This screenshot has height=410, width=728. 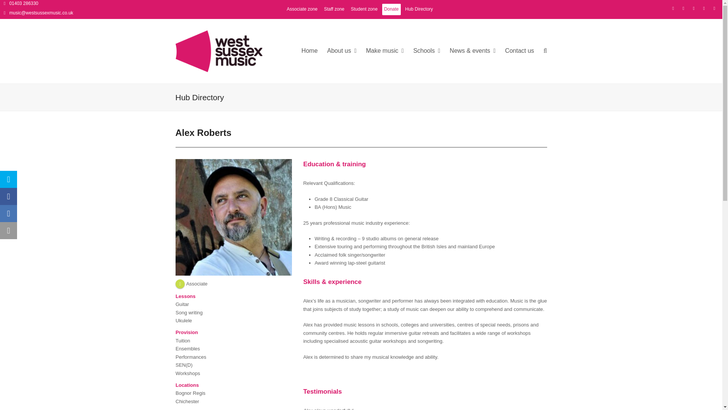 I want to click on Schools, so click(x=427, y=51).